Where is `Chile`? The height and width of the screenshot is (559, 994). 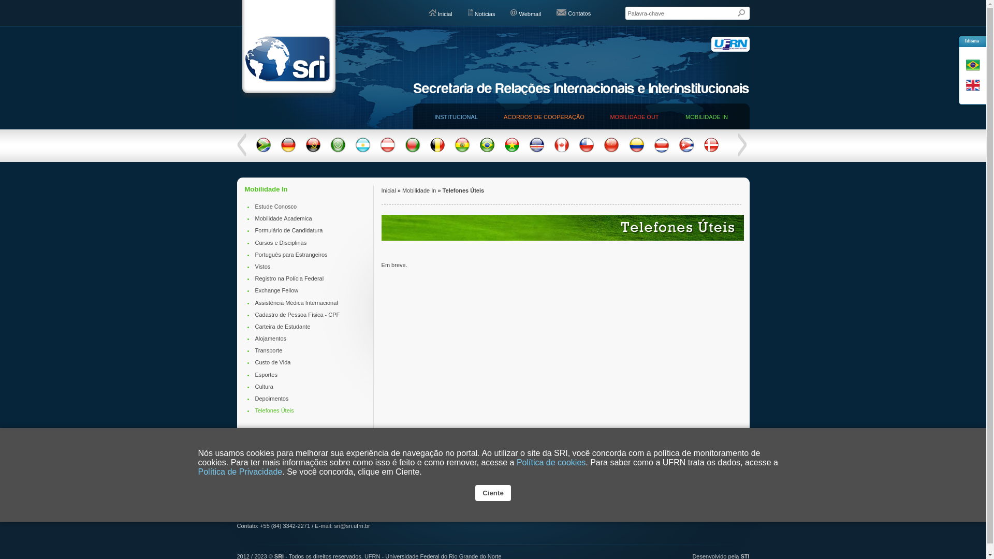 Chile is located at coordinates (587, 151).